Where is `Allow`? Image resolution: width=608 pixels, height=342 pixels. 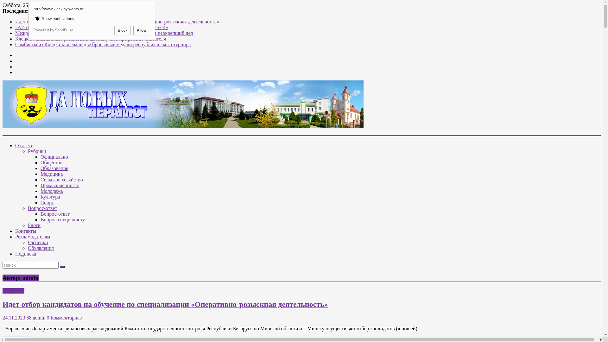
Allow is located at coordinates (142, 30).